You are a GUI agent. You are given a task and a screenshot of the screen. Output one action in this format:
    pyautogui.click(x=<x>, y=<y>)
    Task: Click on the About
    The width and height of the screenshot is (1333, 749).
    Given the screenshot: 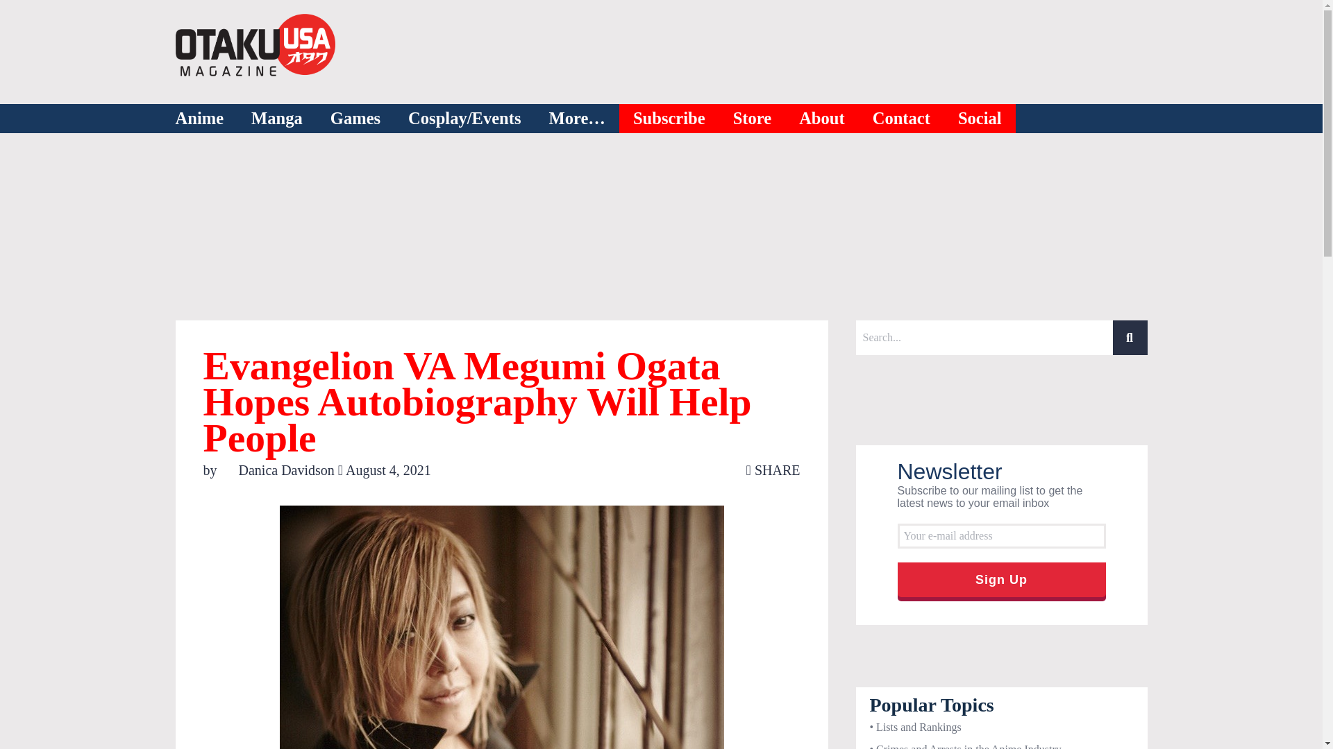 What is the action you would take?
    pyautogui.click(x=822, y=119)
    